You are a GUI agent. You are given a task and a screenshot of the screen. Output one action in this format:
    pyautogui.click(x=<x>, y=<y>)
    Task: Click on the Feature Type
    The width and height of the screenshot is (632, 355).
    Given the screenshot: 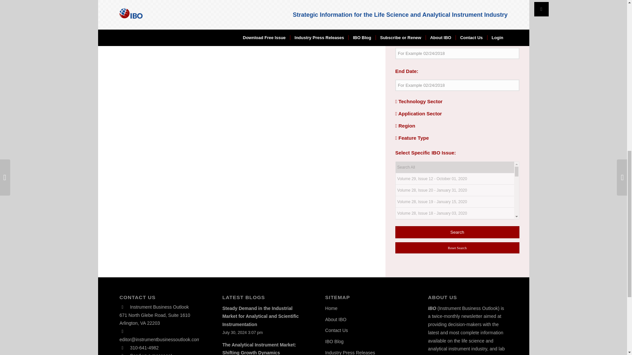 What is the action you would take?
    pyautogui.click(x=412, y=138)
    